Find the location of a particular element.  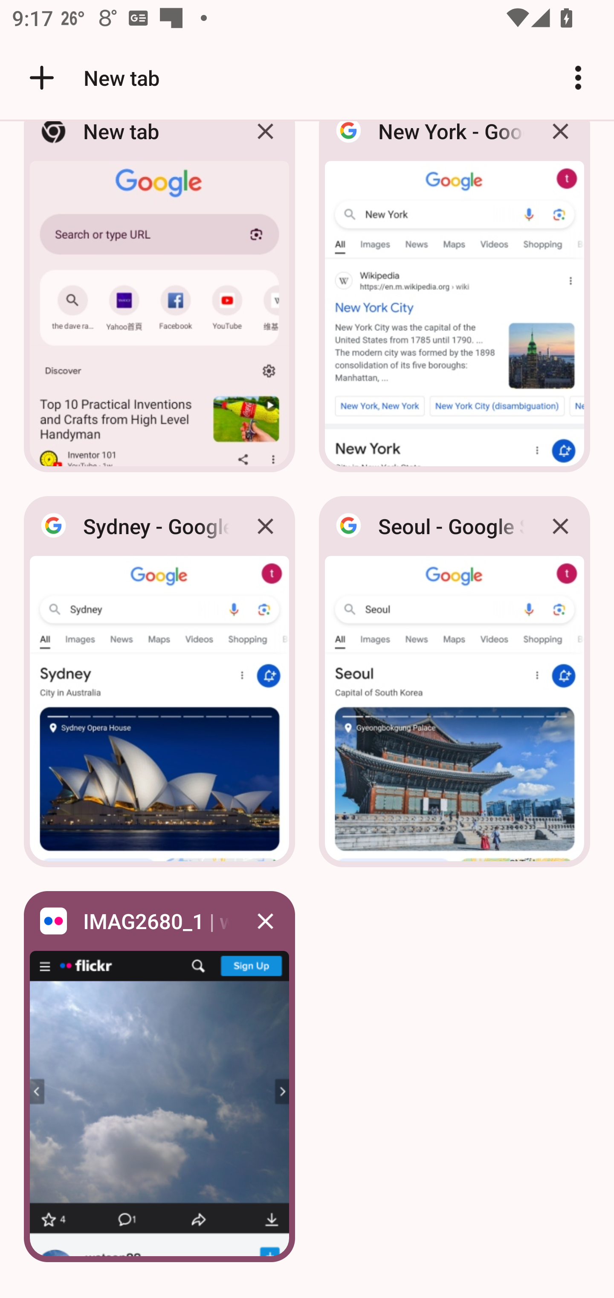

Close New York - Google Search tab is located at coordinates (560, 143).